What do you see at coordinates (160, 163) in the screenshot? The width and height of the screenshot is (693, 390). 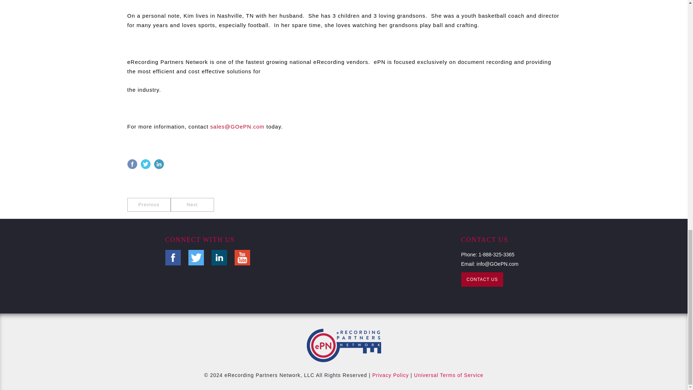 I see `Share on LinkedIn` at bounding box center [160, 163].